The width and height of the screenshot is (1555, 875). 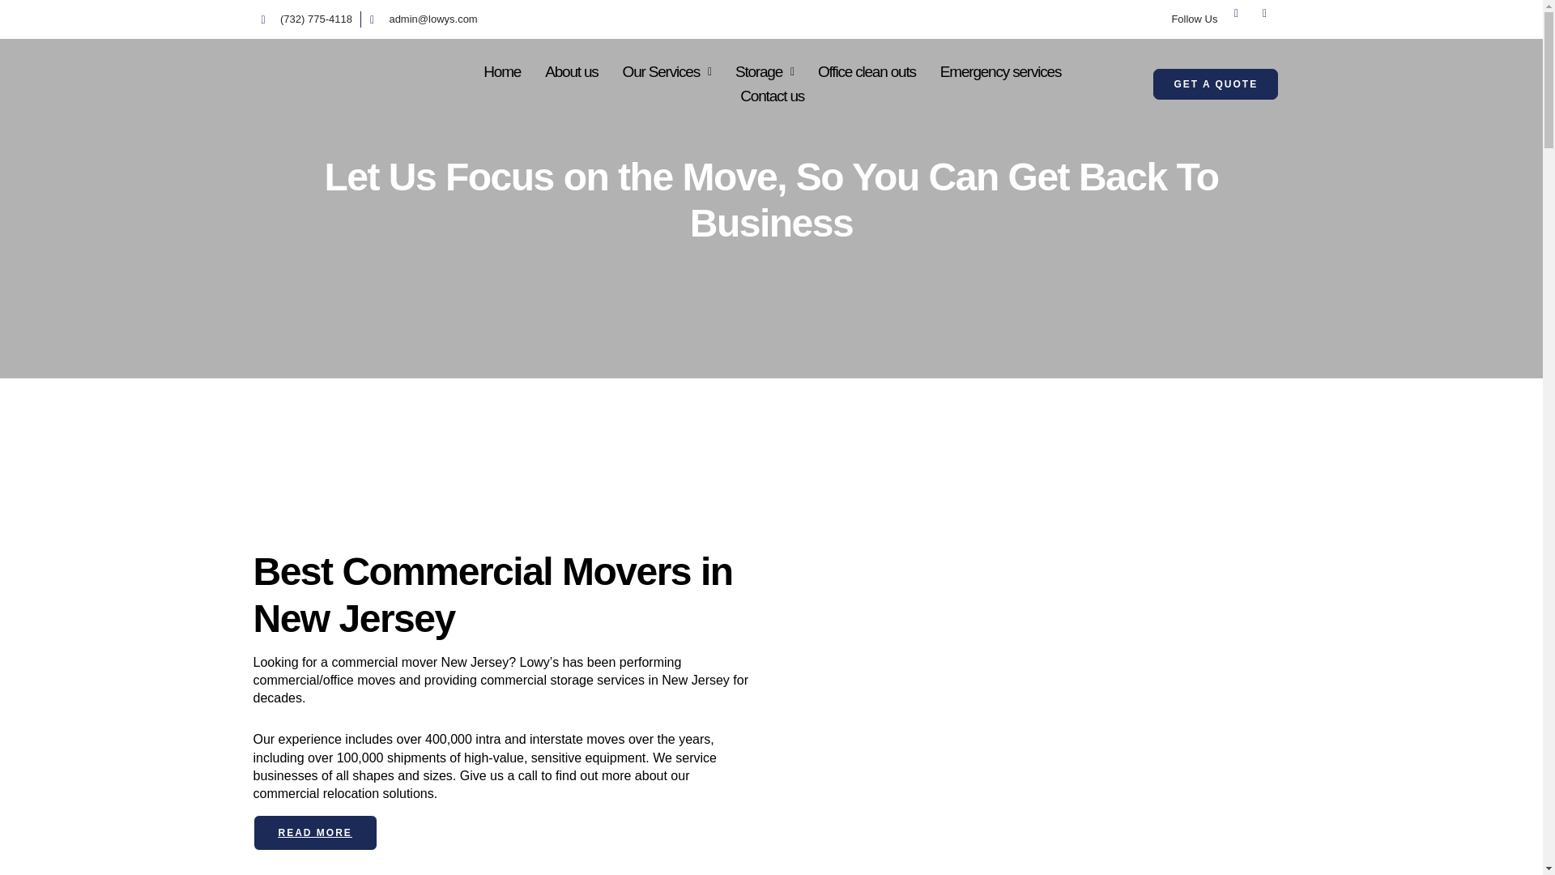 What do you see at coordinates (1000, 72) in the screenshot?
I see `Emergency services` at bounding box center [1000, 72].